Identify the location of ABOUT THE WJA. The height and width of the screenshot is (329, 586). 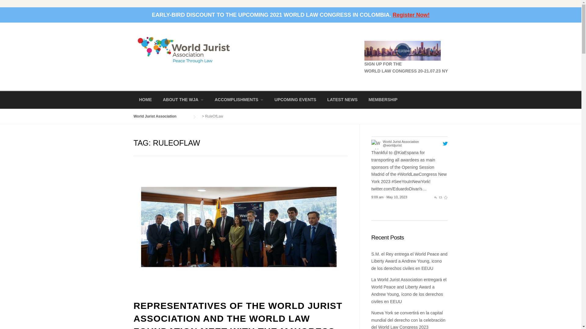
(183, 100).